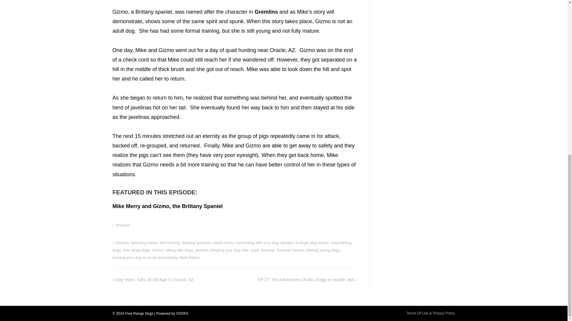  I want to click on training young dogs, so click(322, 250).